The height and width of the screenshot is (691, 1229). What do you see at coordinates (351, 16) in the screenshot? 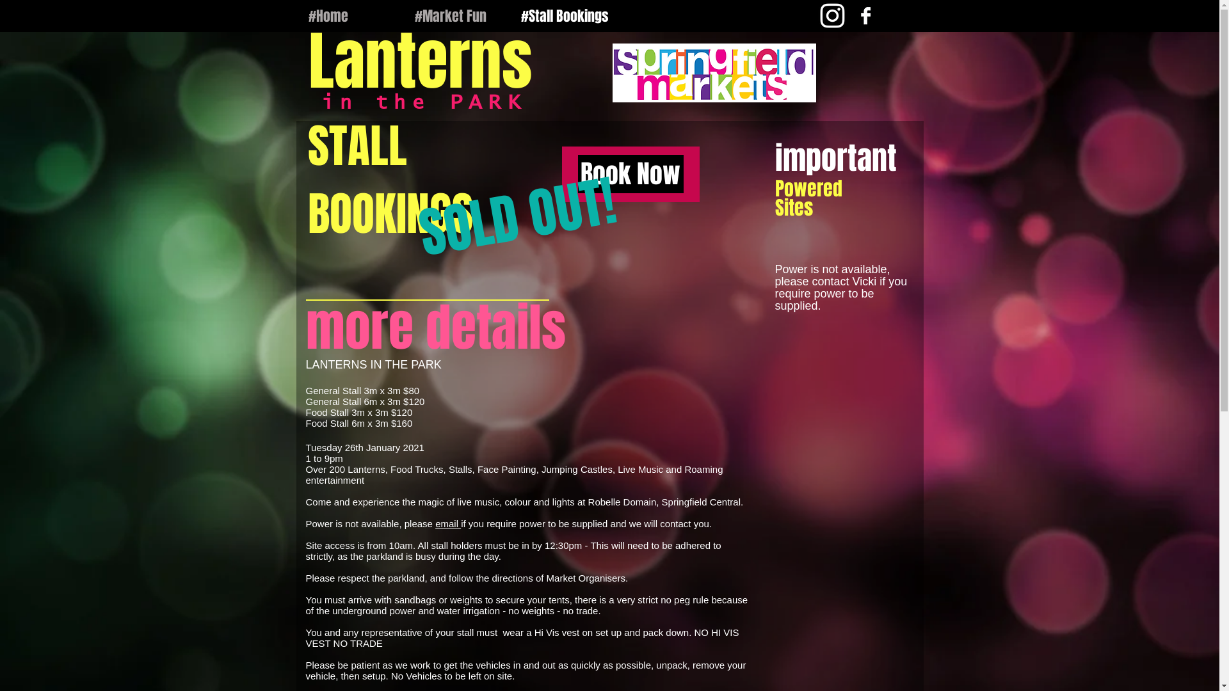
I see `#Home` at bounding box center [351, 16].